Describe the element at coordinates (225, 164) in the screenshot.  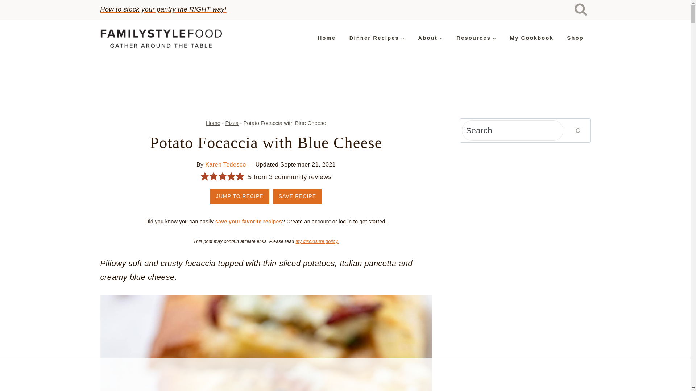
I see `Karen Tedesco` at that location.